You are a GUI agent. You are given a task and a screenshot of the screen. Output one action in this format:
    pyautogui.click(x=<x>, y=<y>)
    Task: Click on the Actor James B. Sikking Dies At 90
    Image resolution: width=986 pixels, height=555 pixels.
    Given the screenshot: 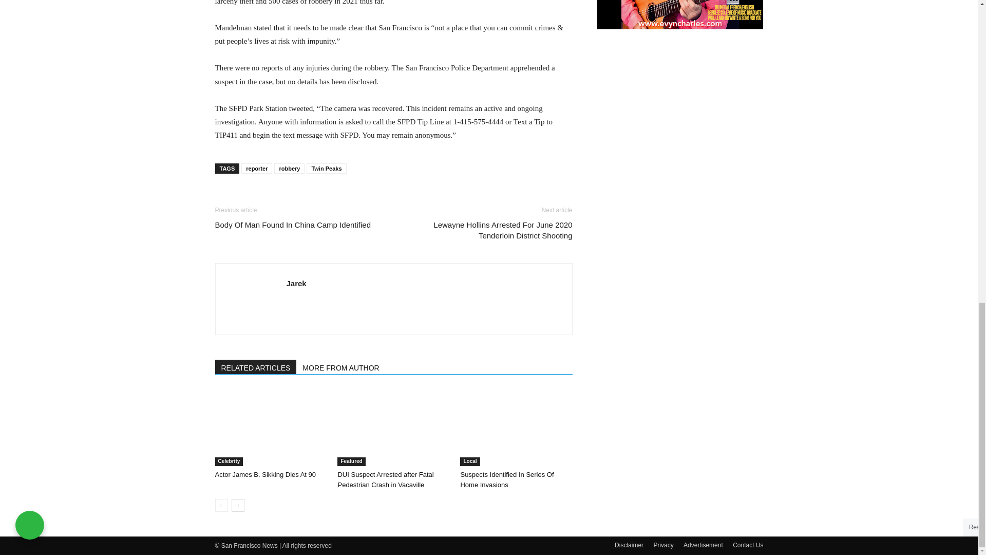 What is the action you would take?
    pyautogui.click(x=265, y=474)
    